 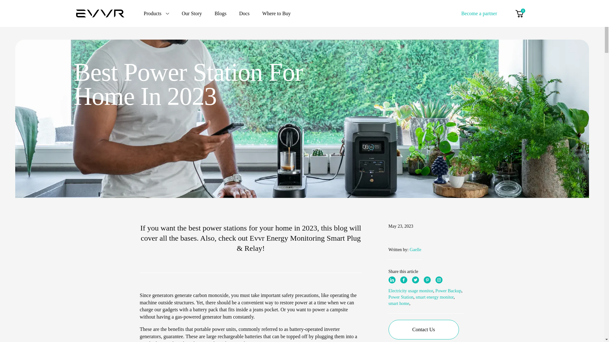 What do you see at coordinates (479, 13) in the screenshot?
I see `Become a partner` at bounding box center [479, 13].